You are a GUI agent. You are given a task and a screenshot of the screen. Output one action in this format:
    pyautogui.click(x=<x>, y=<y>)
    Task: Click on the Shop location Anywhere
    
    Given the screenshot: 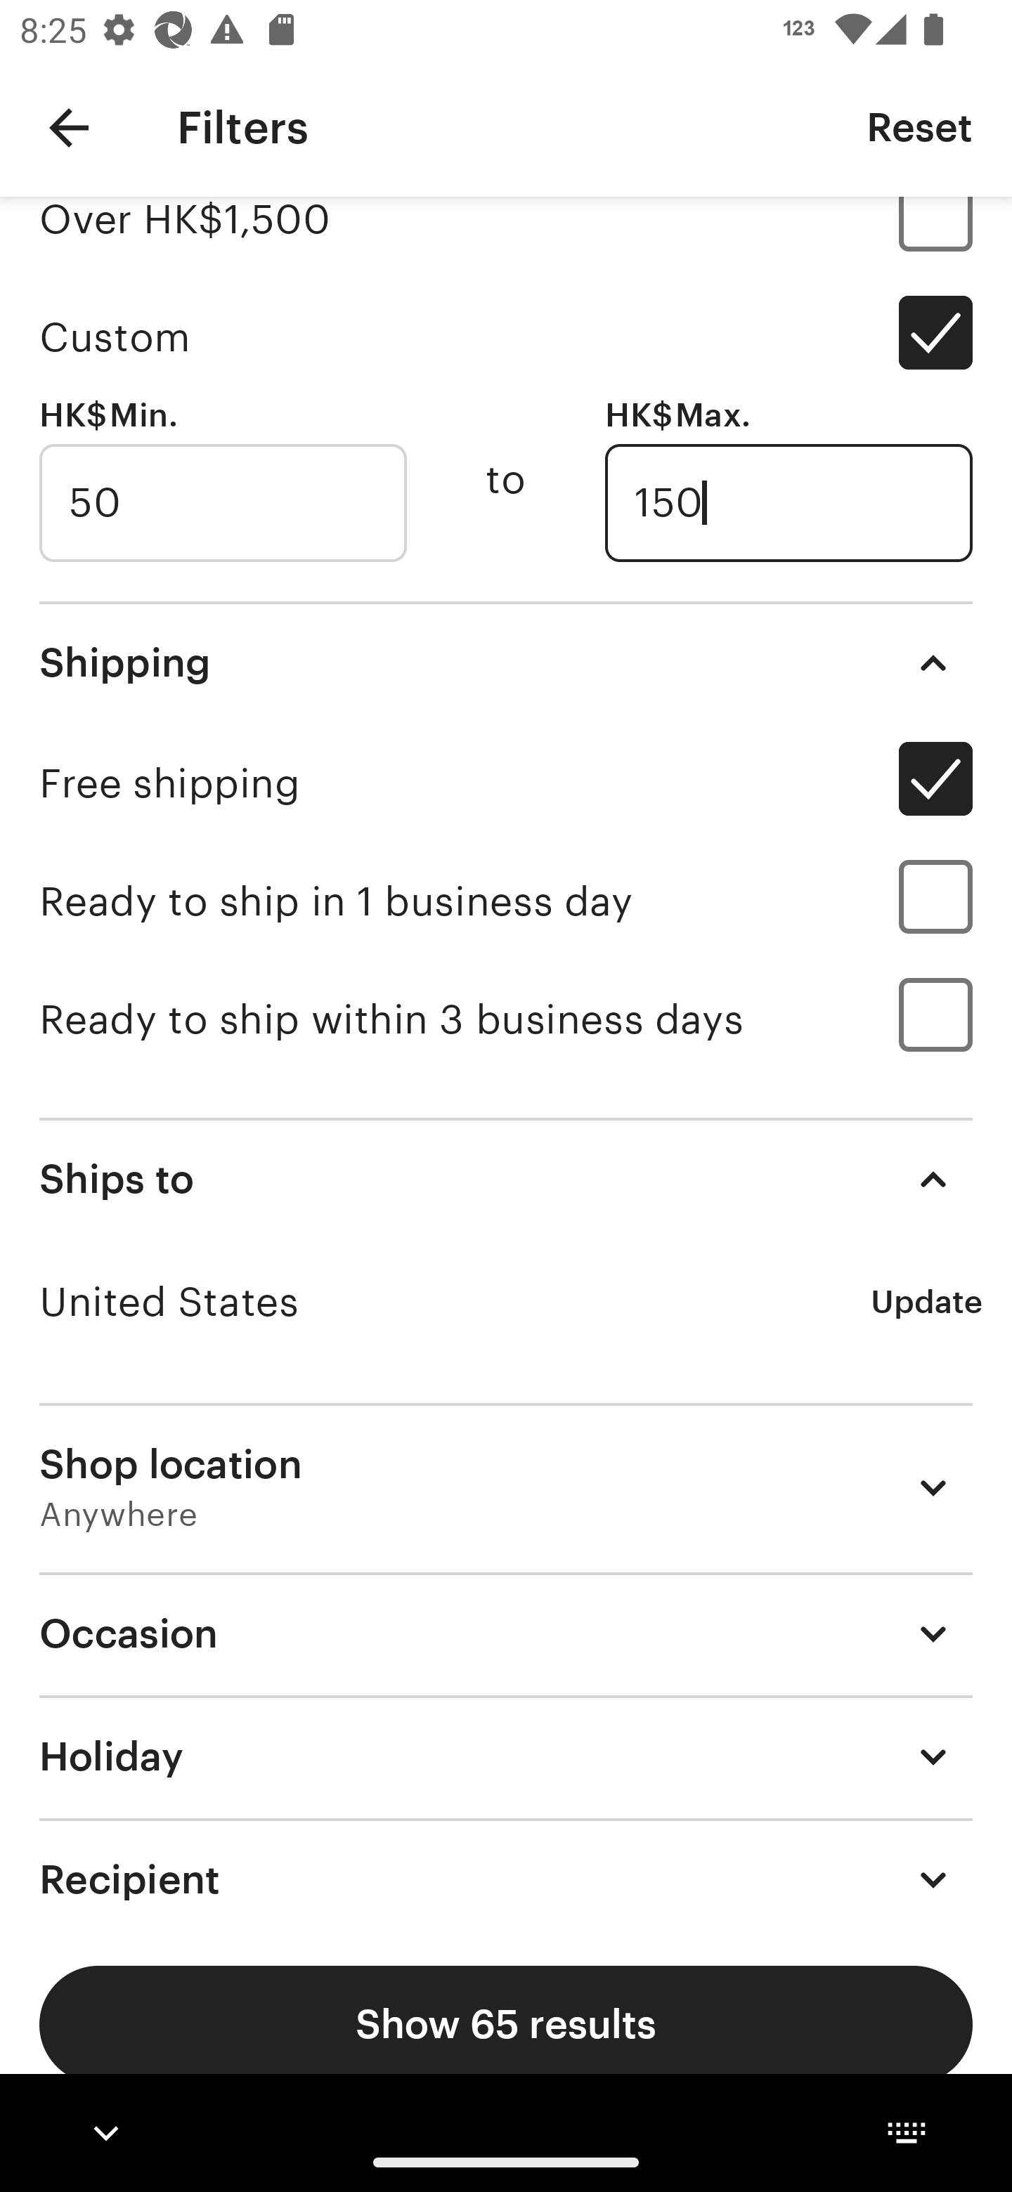 What is the action you would take?
    pyautogui.click(x=506, y=1487)
    